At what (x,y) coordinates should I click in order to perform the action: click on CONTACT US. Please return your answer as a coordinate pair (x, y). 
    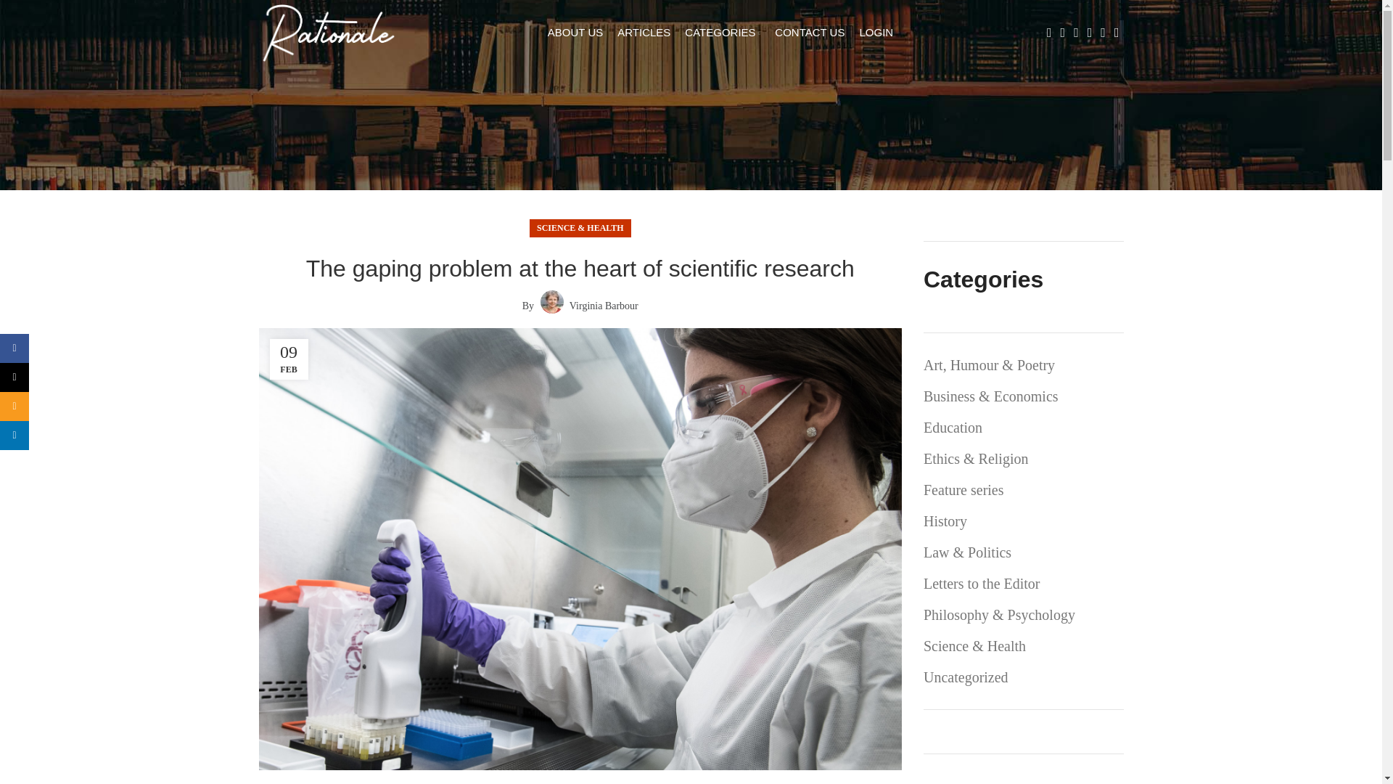
    Looking at the image, I should click on (809, 32).